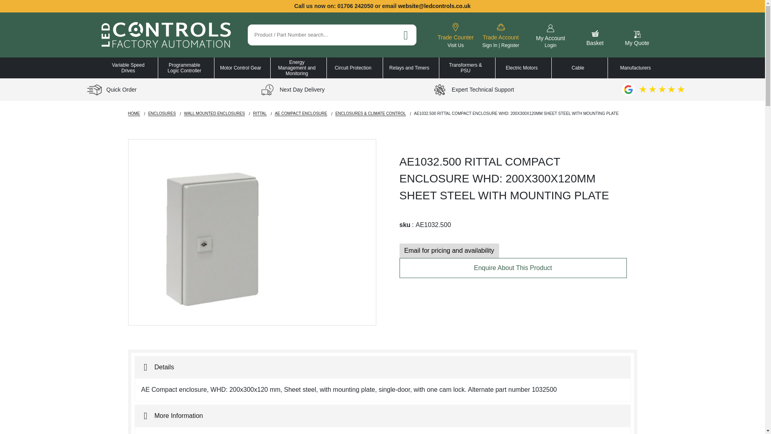 Image resolution: width=771 pixels, height=434 pixels. What do you see at coordinates (455, 35) in the screenshot?
I see `LED Controls Factory Automation` at bounding box center [455, 35].